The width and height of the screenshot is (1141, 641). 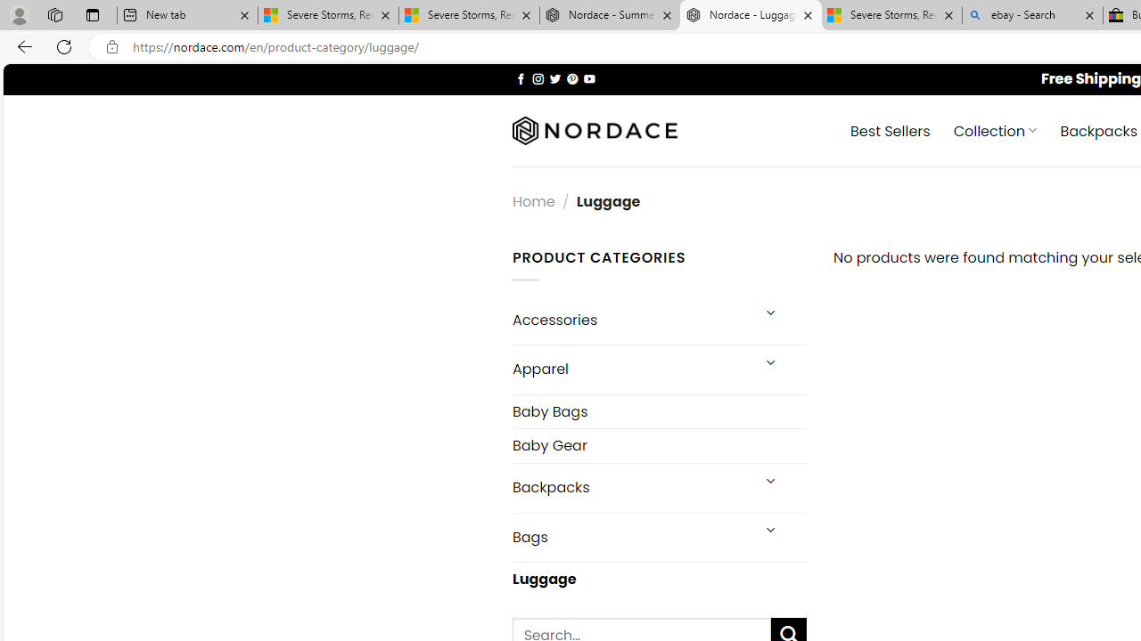 What do you see at coordinates (629, 369) in the screenshot?
I see `Apparel` at bounding box center [629, 369].